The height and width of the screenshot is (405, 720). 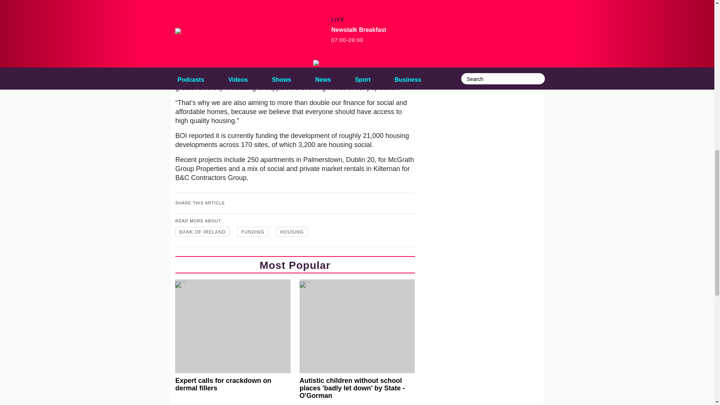 What do you see at coordinates (253, 231) in the screenshot?
I see `FUNDING` at bounding box center [253, 231].